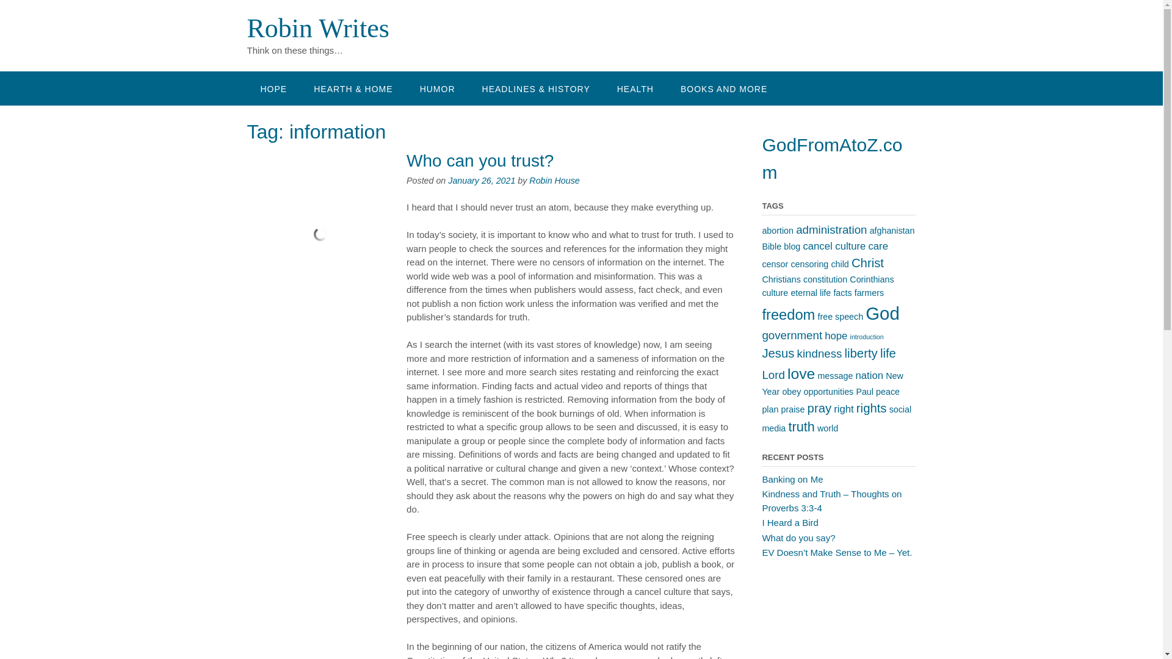 The width and height of the screenshot is (1172, 659). I want to click on cancel culture, so click(834, 246).